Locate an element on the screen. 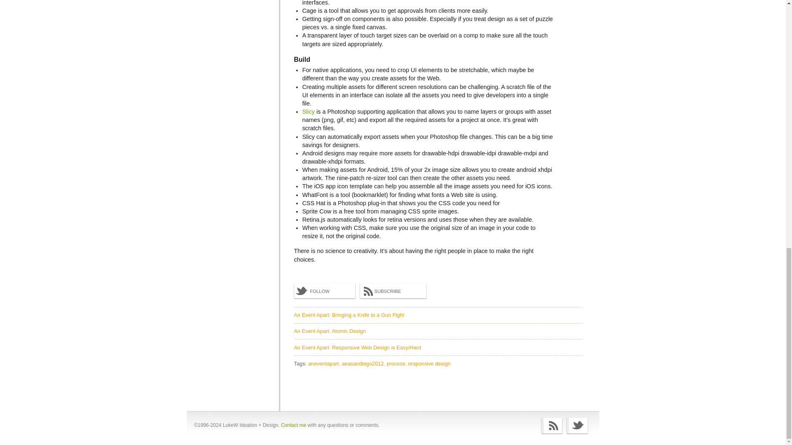 The image size is (792, 445). Subscribe to News is located at coordinates (552, 425).